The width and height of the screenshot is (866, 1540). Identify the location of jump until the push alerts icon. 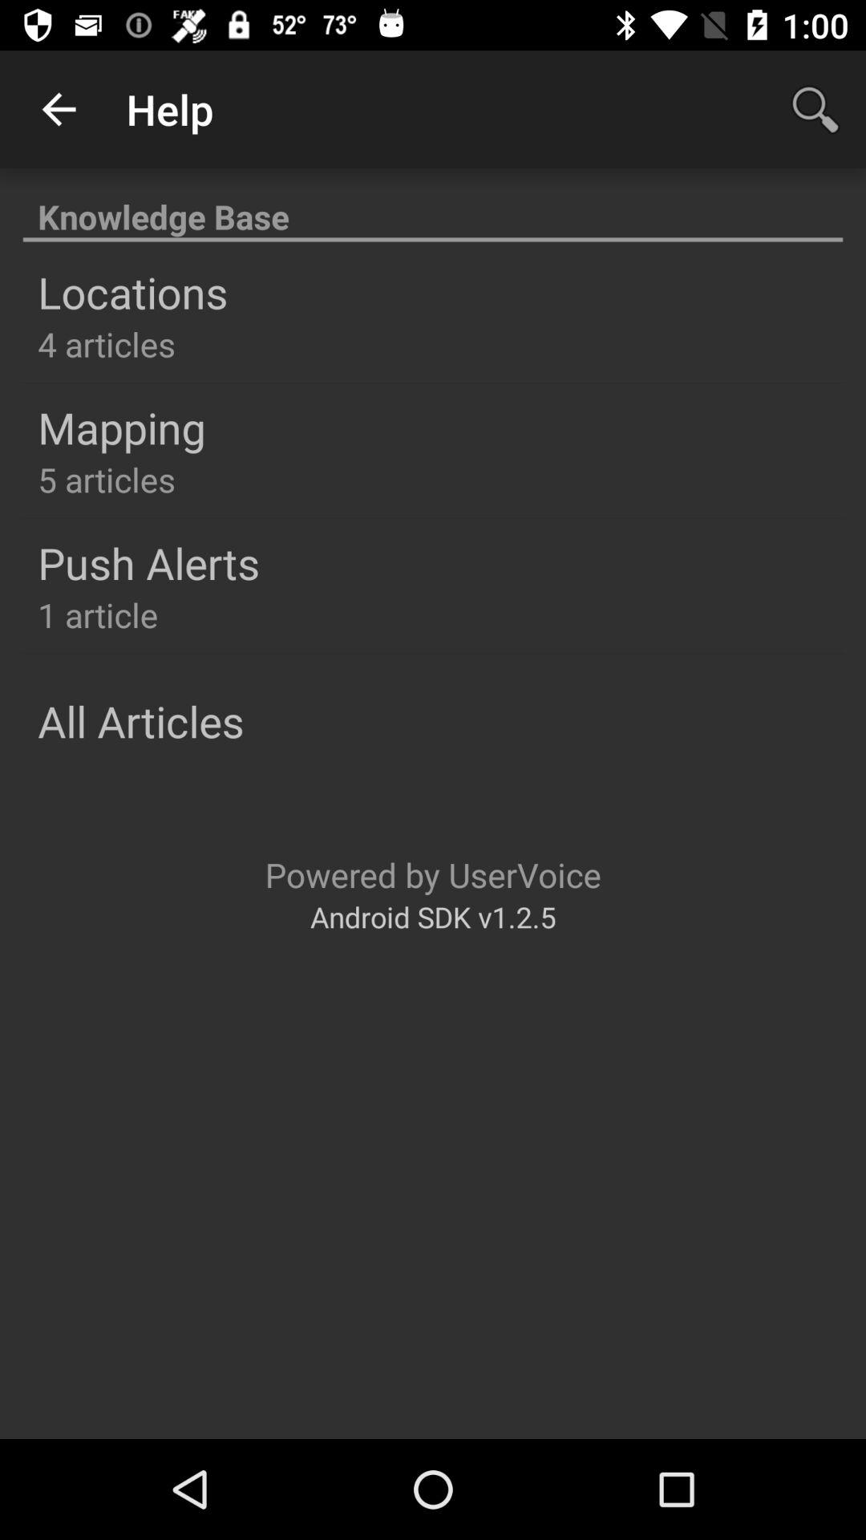
(149, 563).